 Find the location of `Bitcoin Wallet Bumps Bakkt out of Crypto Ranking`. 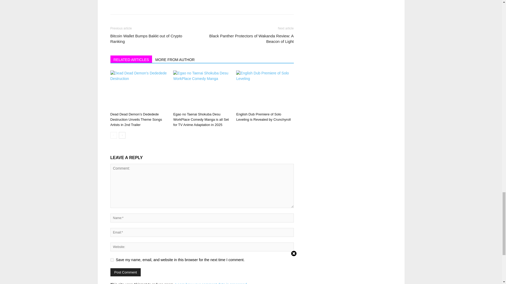

Bitcoin Wallet Bumps Bakkt out of Crypto Ranking is located at coordinates (153, 39).